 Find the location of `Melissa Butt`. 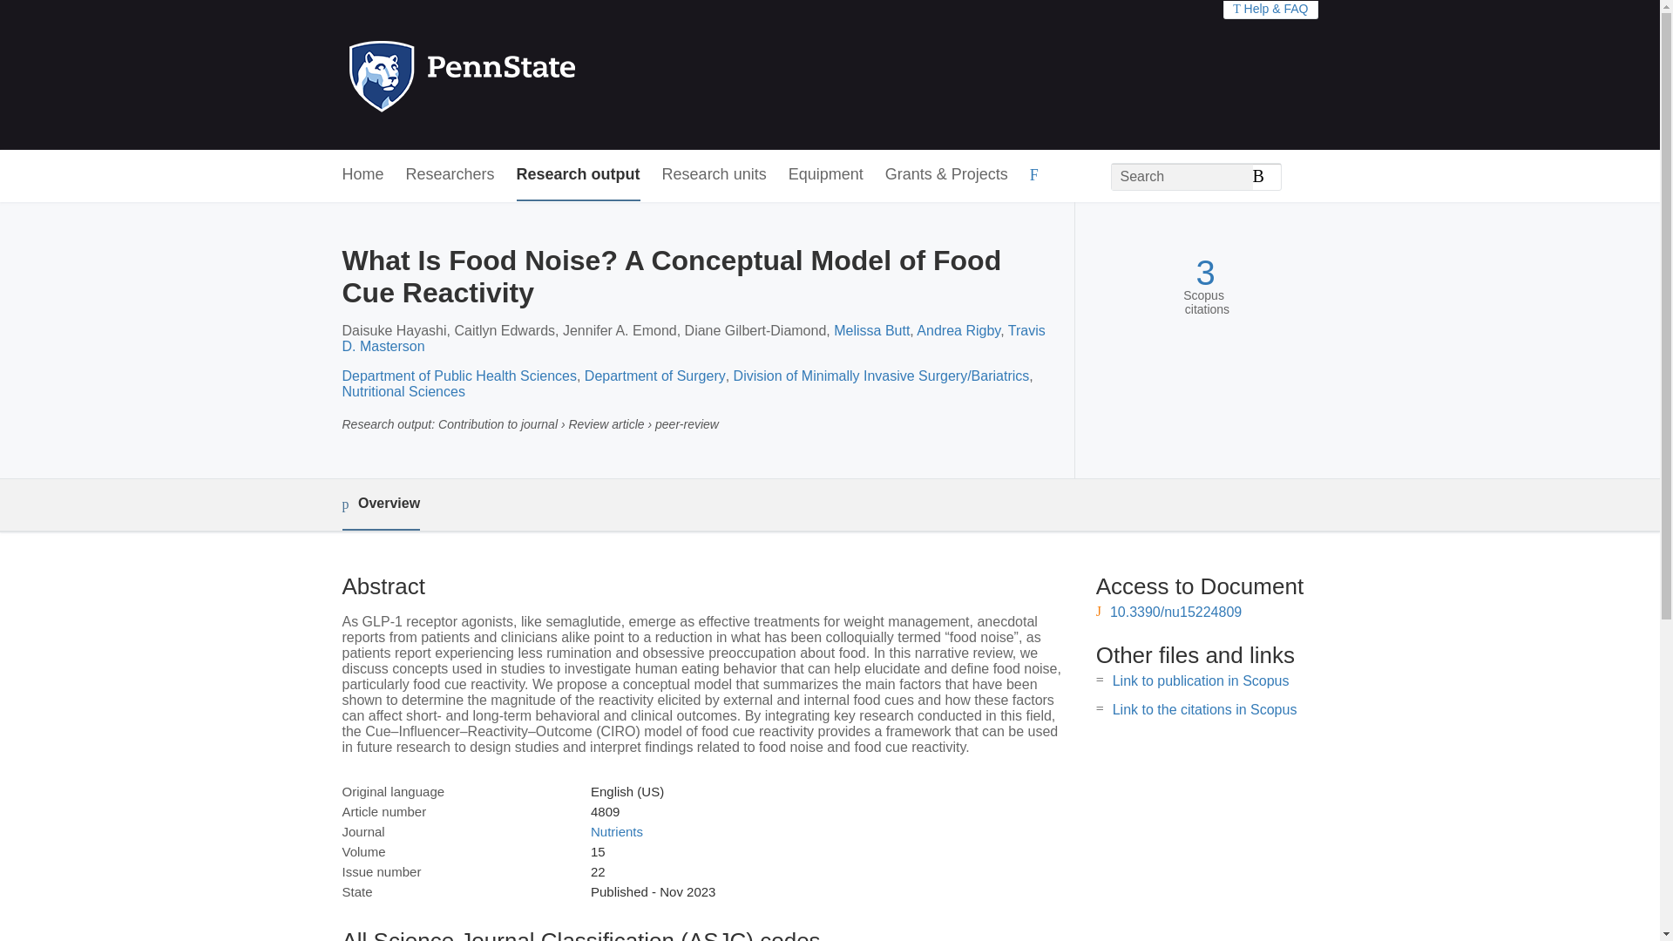

Melissa Butt is located at coordinates (871, 330).